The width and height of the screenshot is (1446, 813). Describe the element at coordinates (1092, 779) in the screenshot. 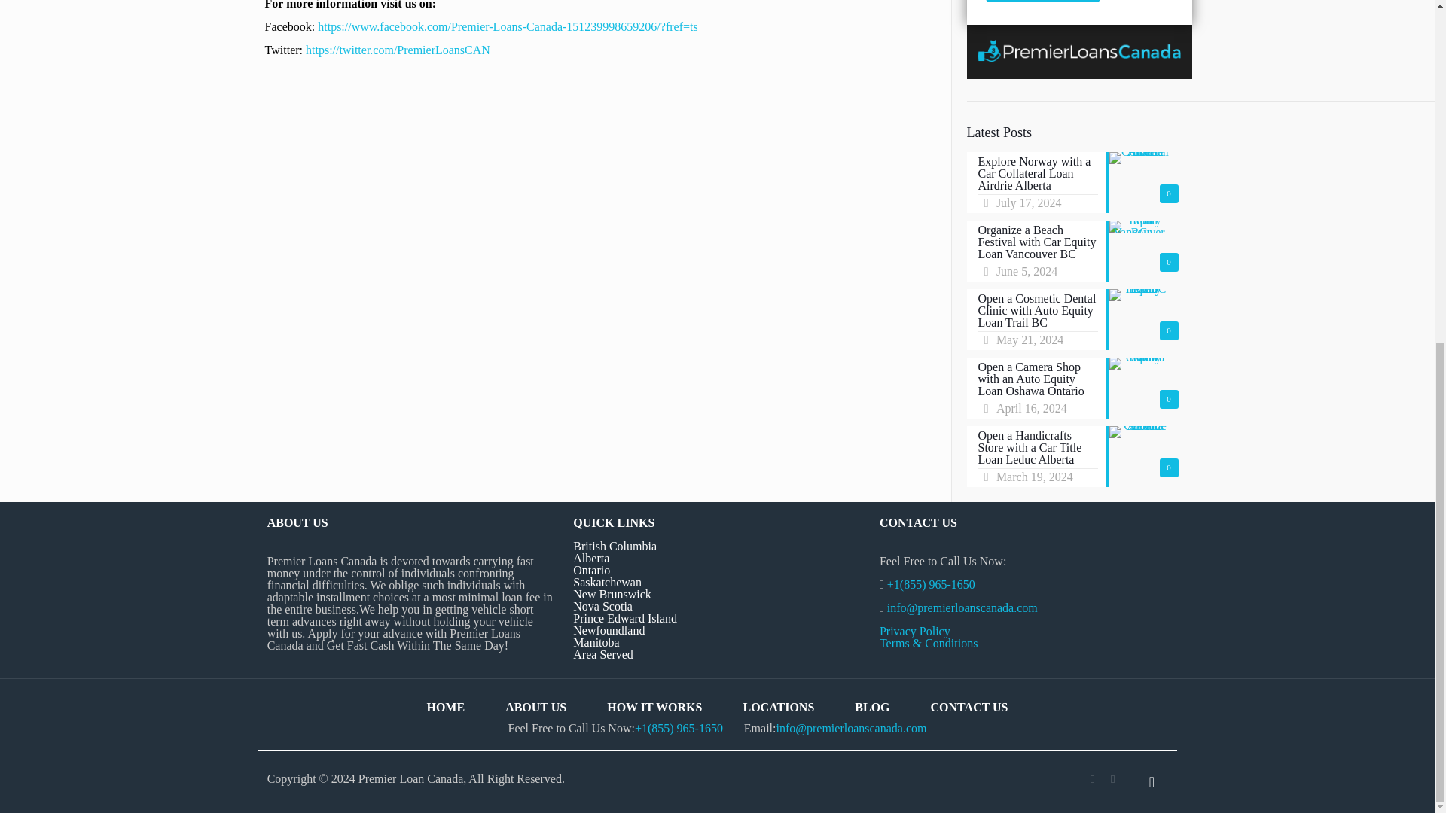

I see `Facebook` at that location.